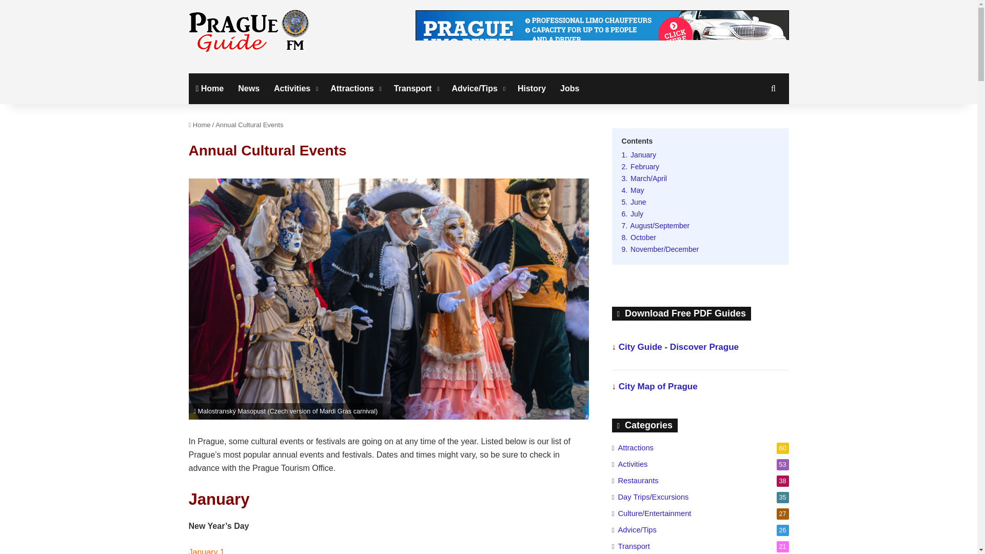  I want to click on Home, so click(200, 125).